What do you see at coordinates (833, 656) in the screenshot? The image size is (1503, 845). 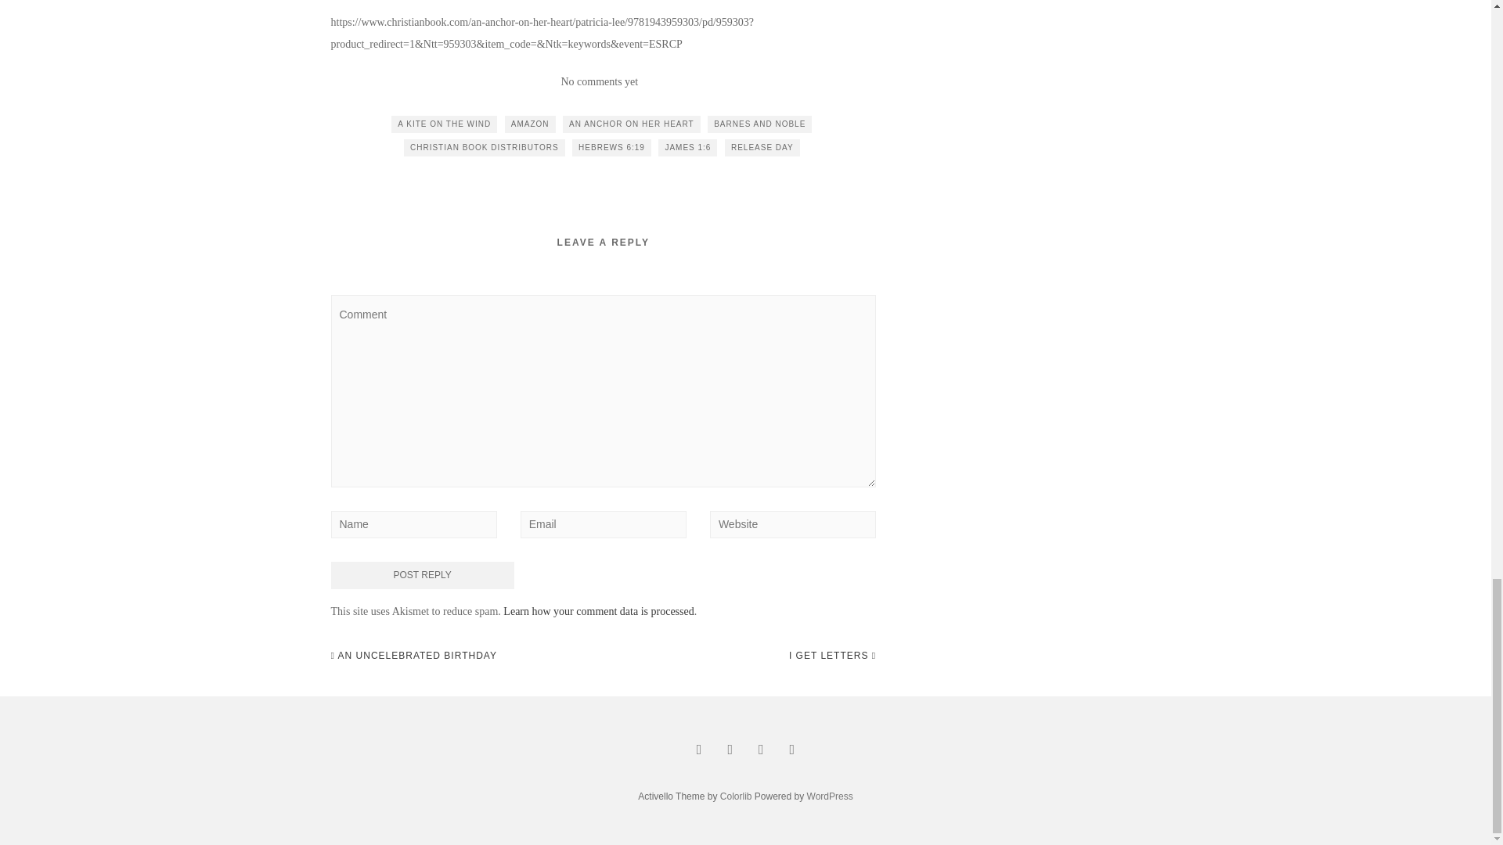 I see `I GET LETTERS` at bounding box center [833, 656].